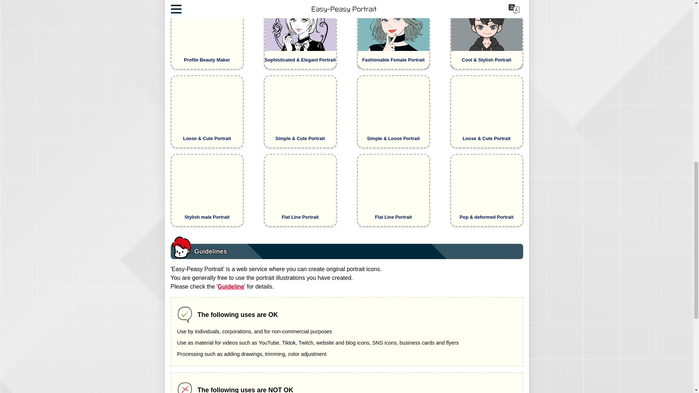 This screenshot has height=393, width=699. Describe the element at coordinates (393, 35) in the screenshot. I see `Fashionable Female Portrait` at that location.